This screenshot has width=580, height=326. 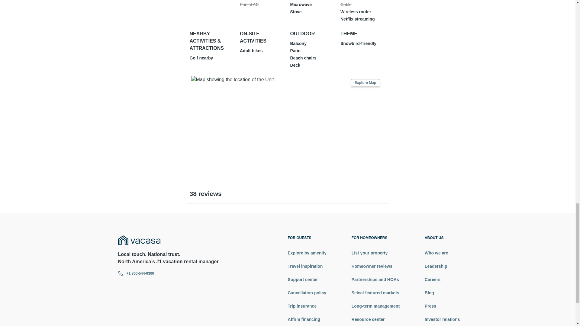 What do you see at coordinates (307, 319) in the screenshot?
I see `Affirm financing` at bounding box center [307, 319].